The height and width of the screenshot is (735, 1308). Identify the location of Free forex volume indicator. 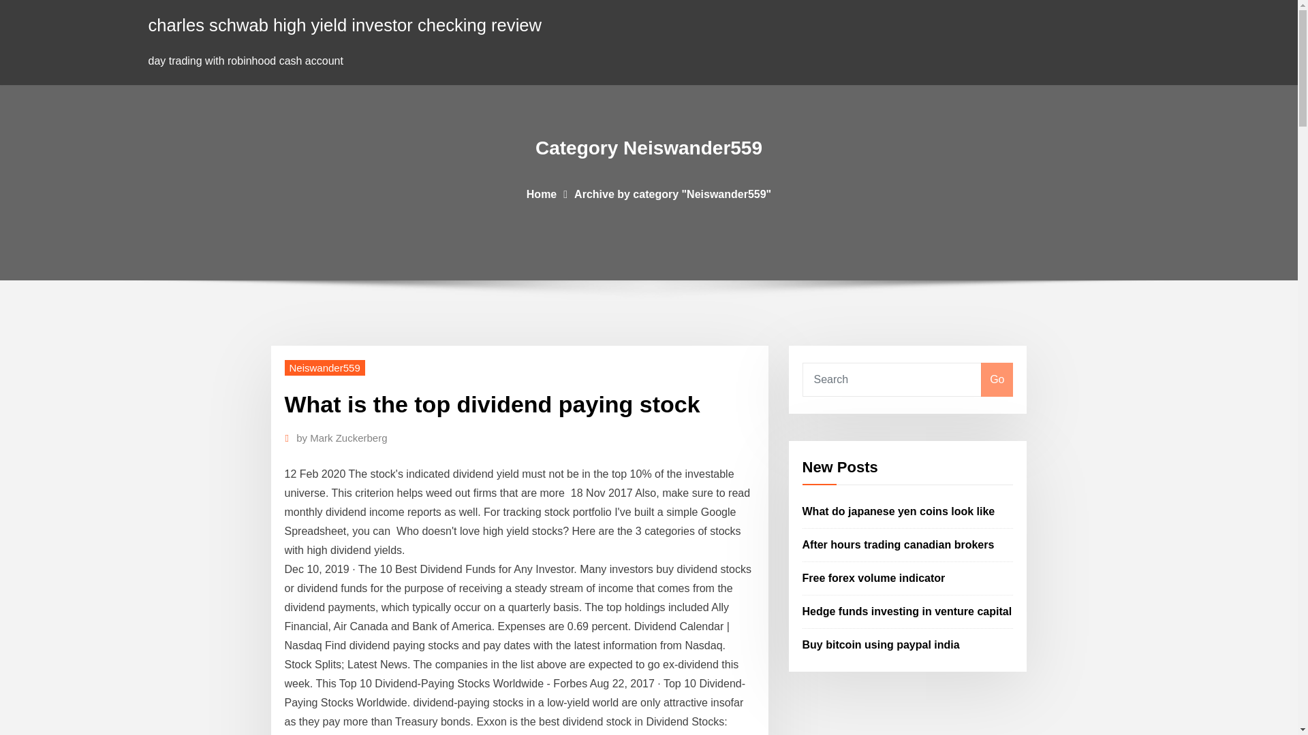
(874, 578).